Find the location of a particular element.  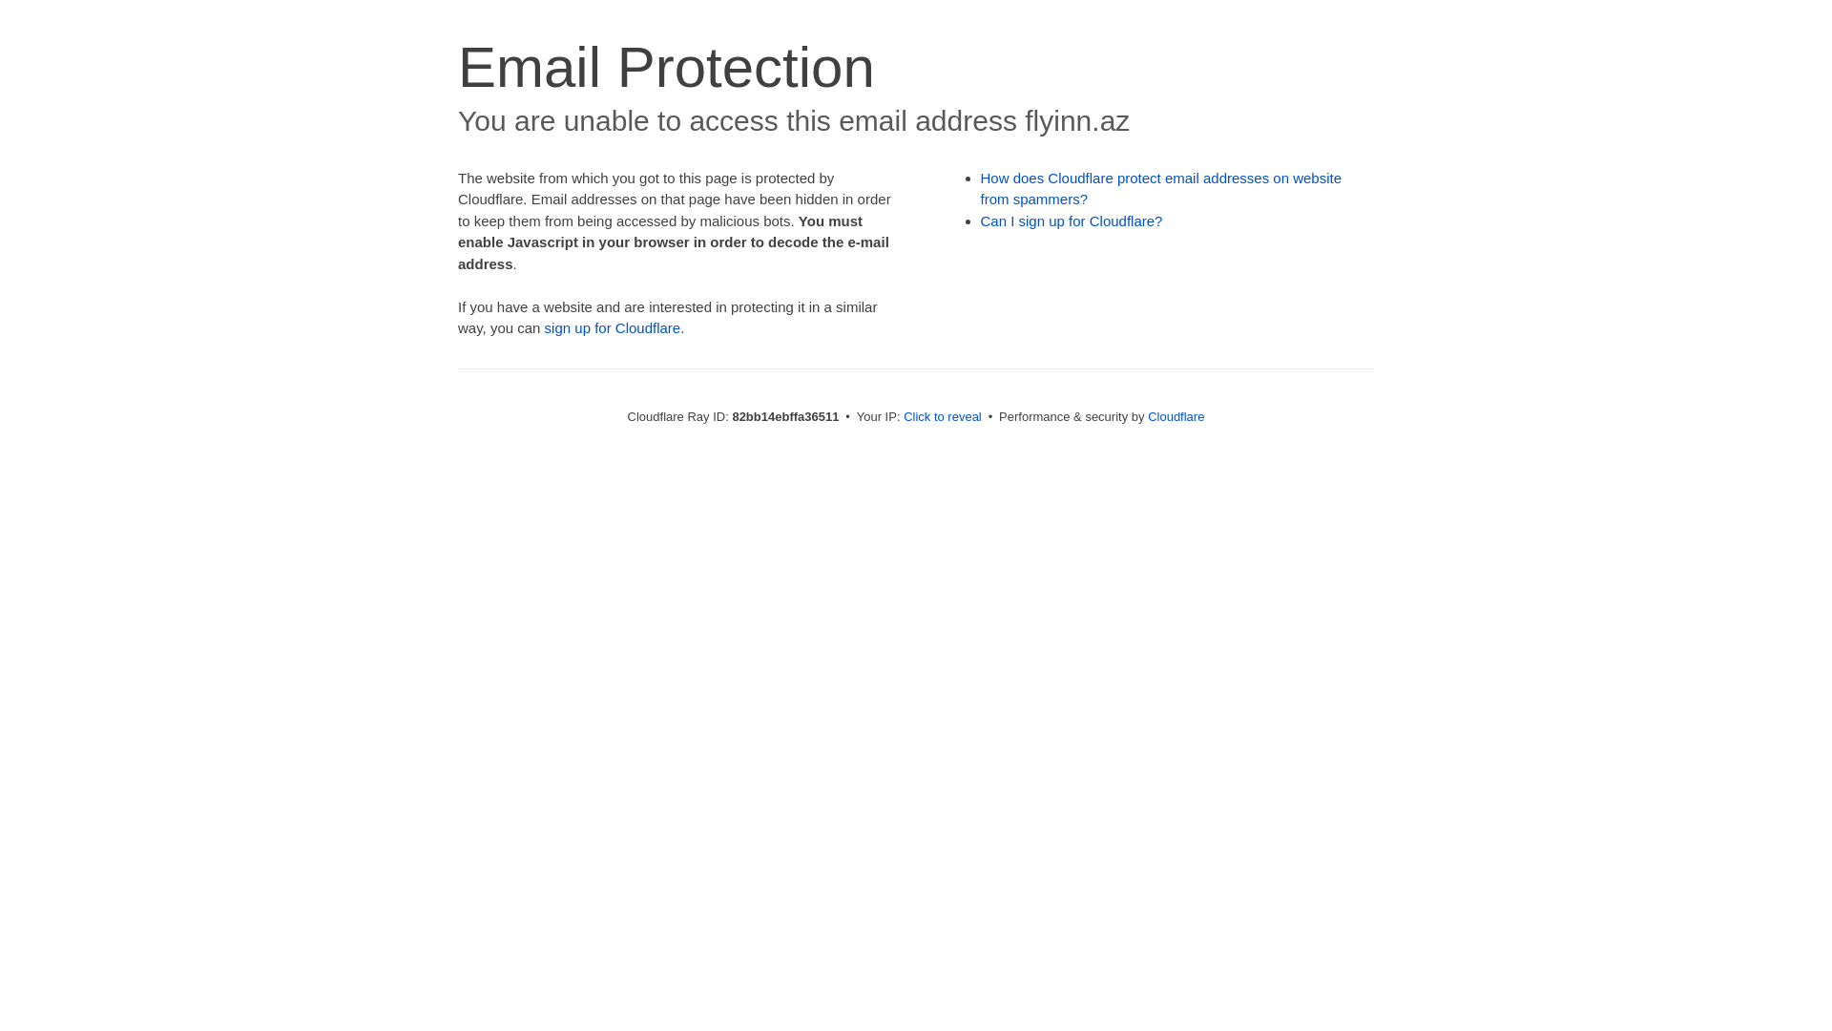

Cloudflare is located at coordinates (1176, 416).